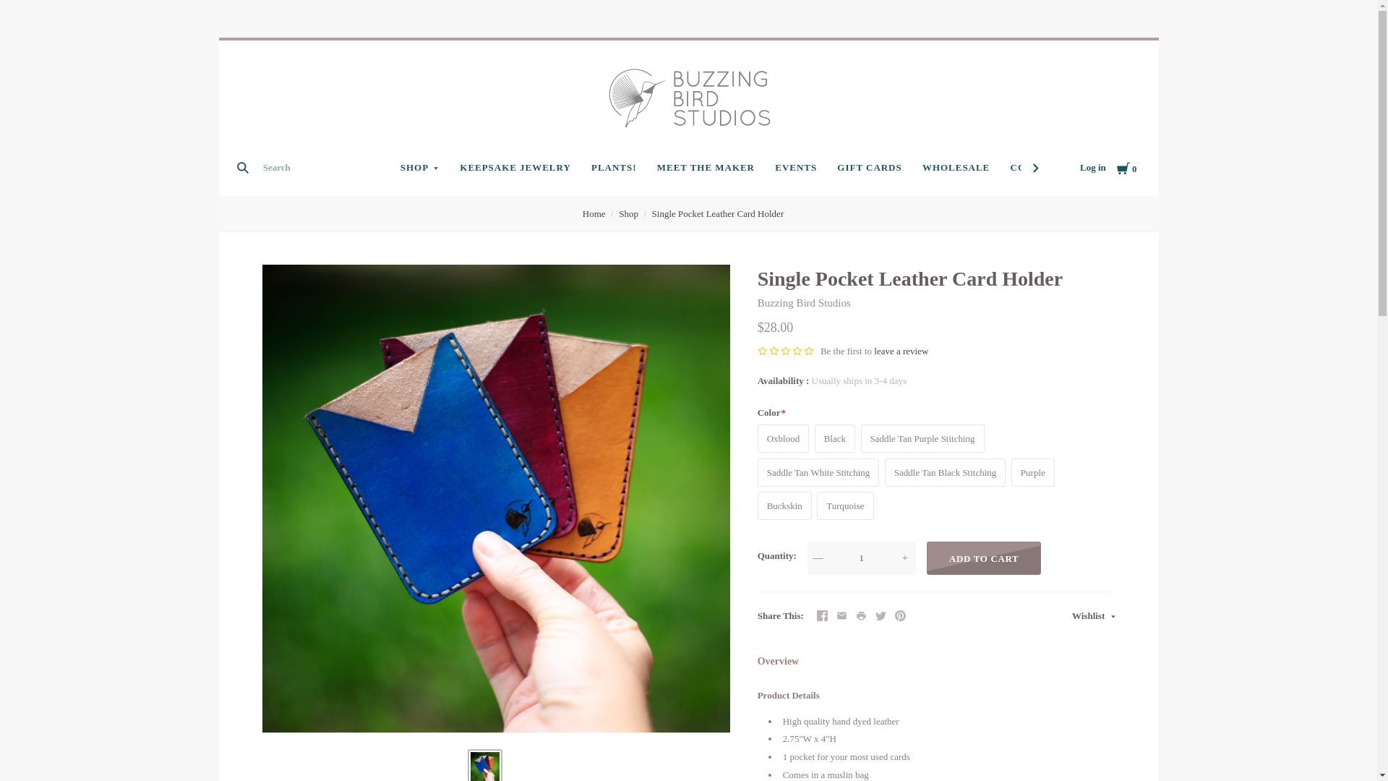  I want to click on EVENTS, so click(795, 168).